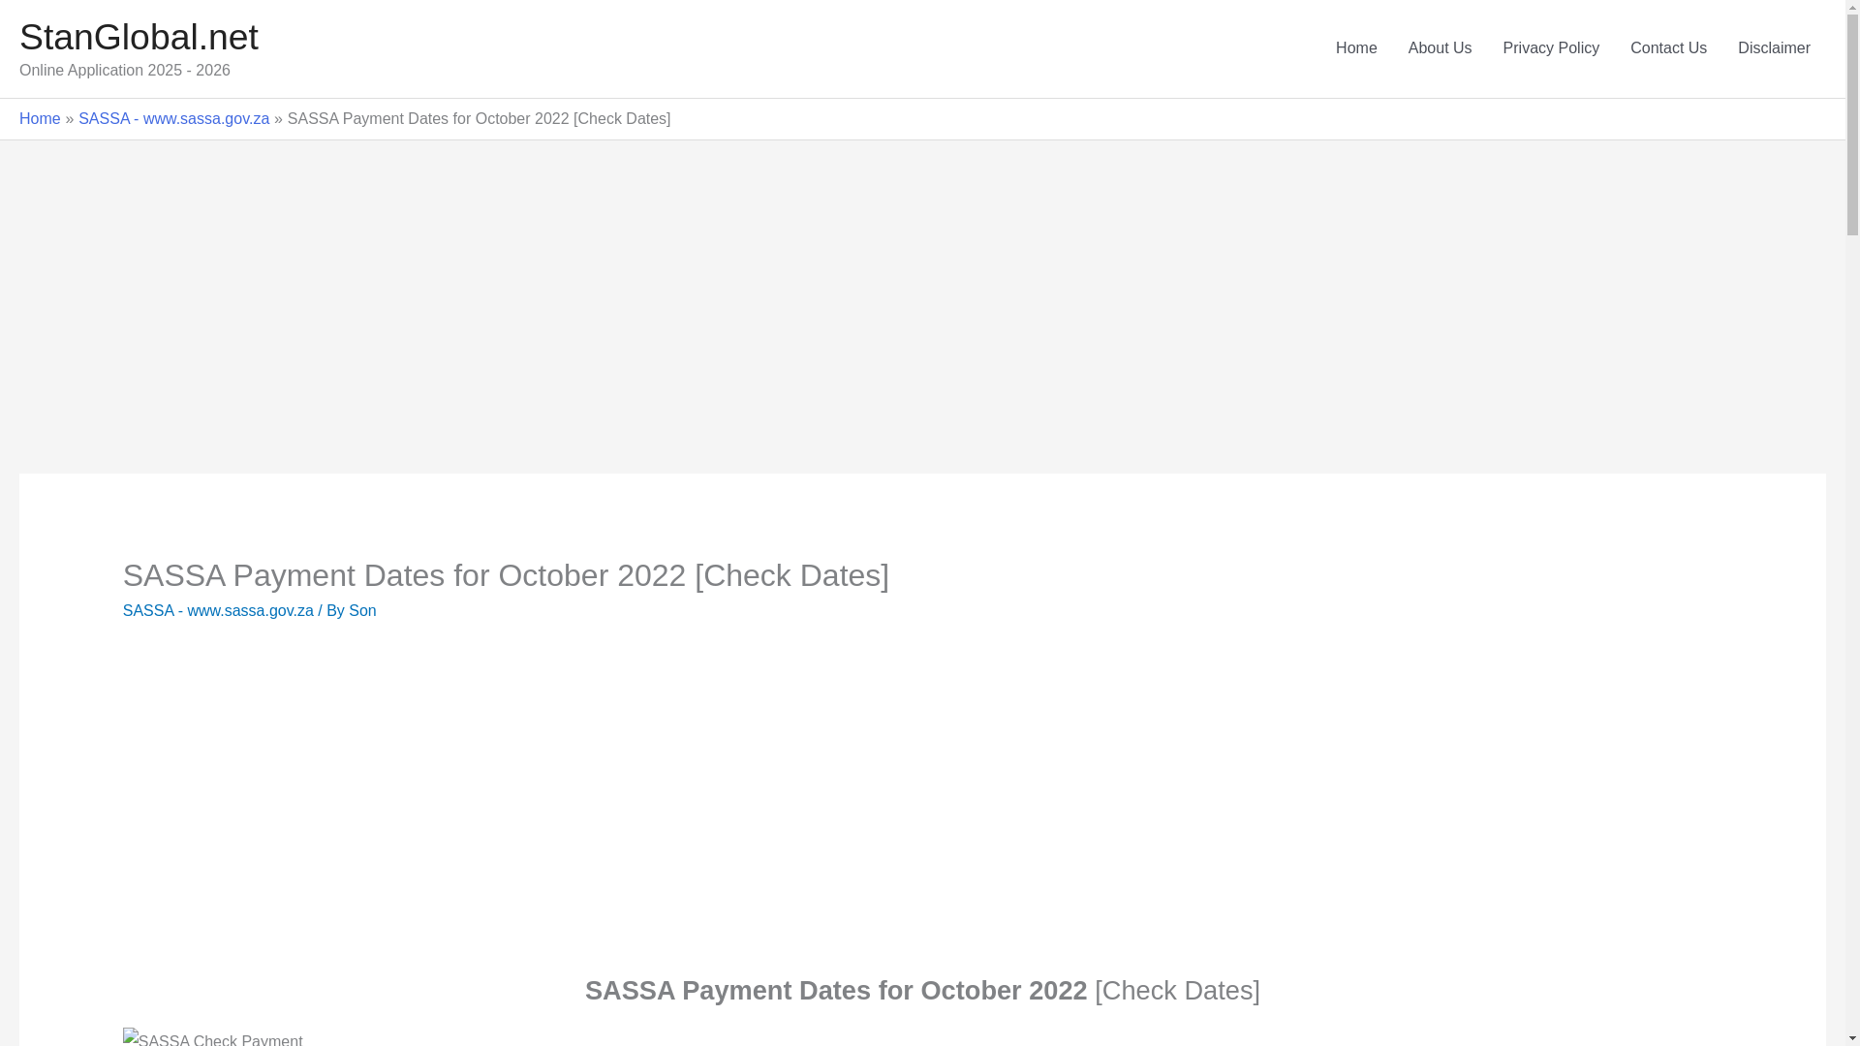  What do you see at coordinates (1552, 48) in the screenshot?
I see `Privacy Policy` at bounding box center [1552, 48].